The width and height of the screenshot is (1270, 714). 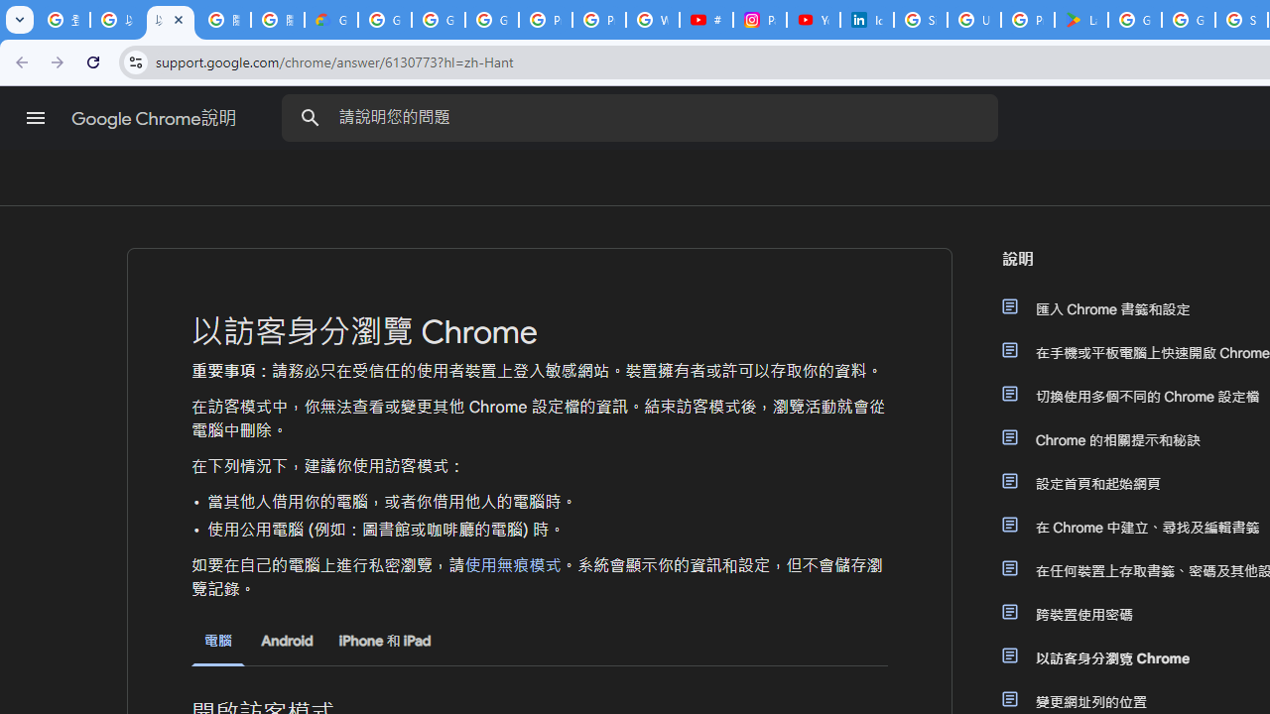 What do you see at coordinates (705, 20) in the screenshot?
I see `#nbabasketballhighlights - YouTube` at bounding box center [705, 20].